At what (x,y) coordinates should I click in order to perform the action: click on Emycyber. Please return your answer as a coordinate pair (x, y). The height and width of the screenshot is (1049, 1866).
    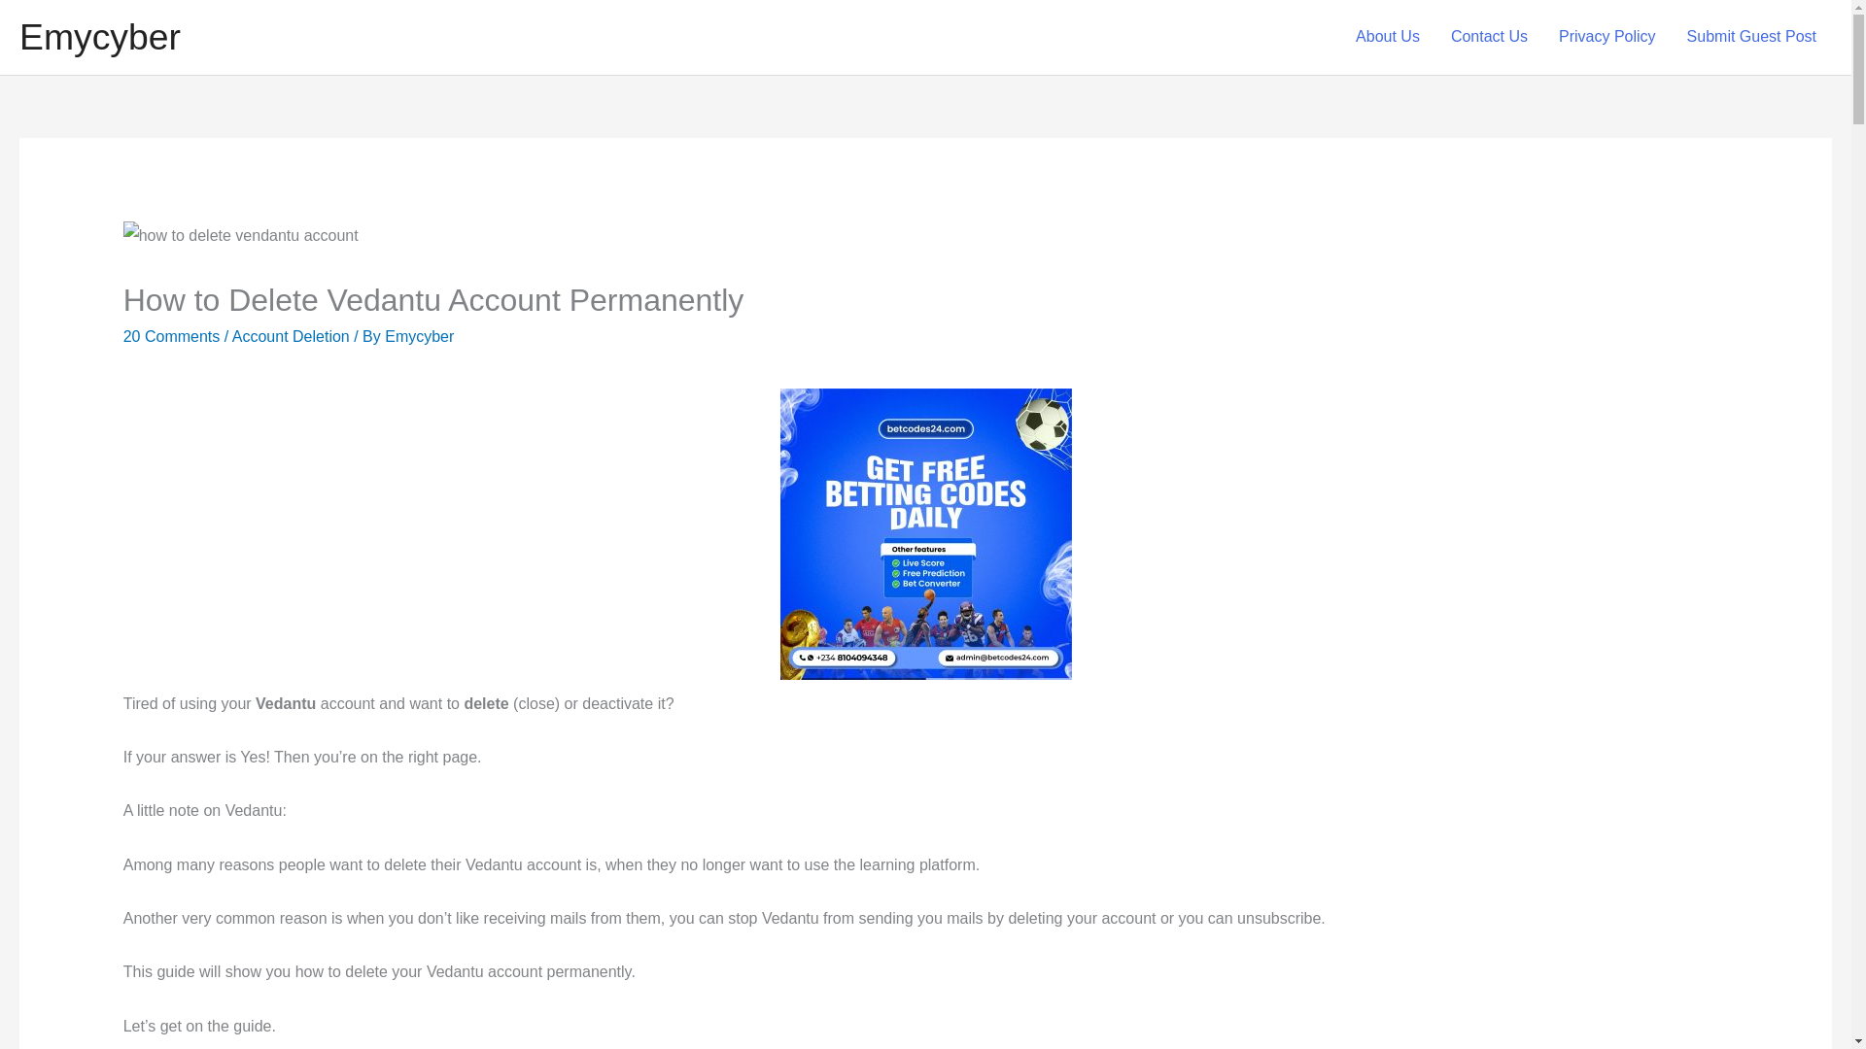
    Looking at the image, I should click on (99, 37).